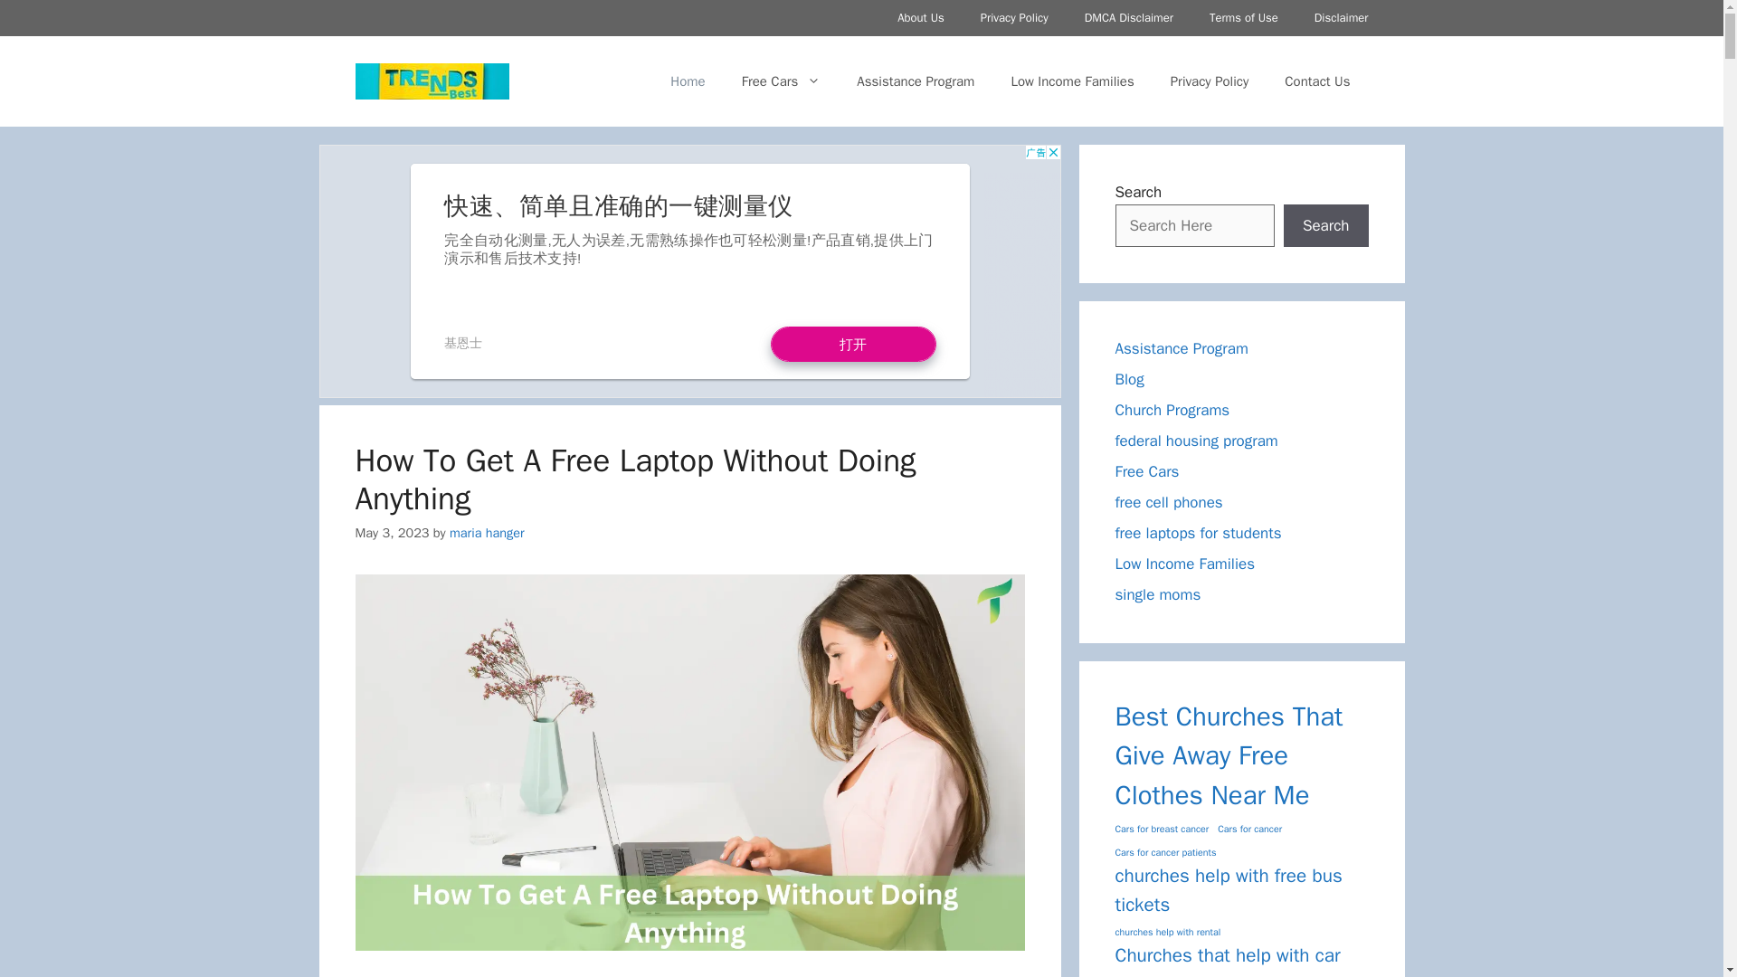 Image resolution: width=1737 pixels, height=977 pixels. Describe the element at coordinates (916, 81) in the screenshot. I see `Assistance Program` at that location.